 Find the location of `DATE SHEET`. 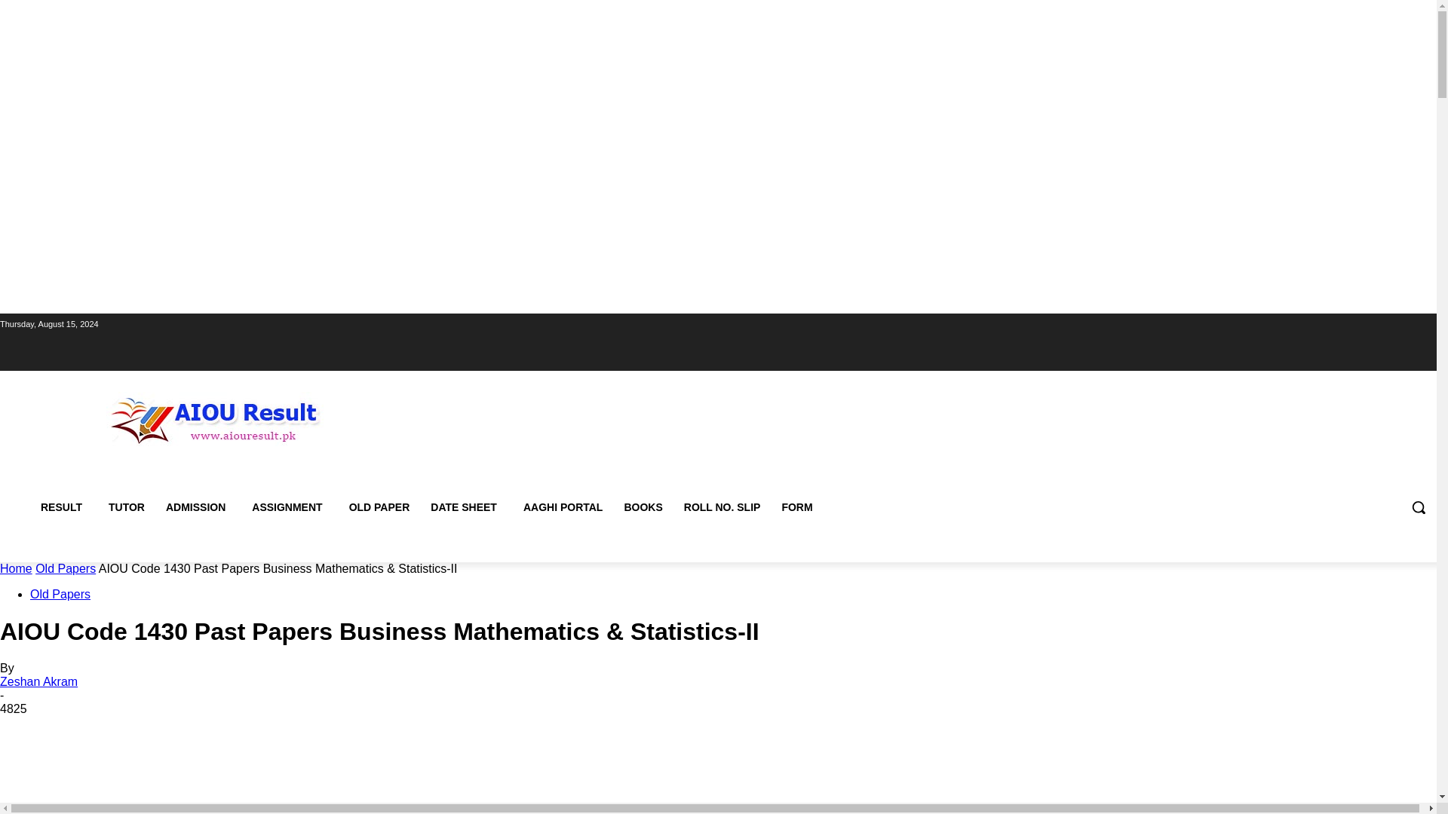

DATE SHEET is located at coordinates (466, 507).